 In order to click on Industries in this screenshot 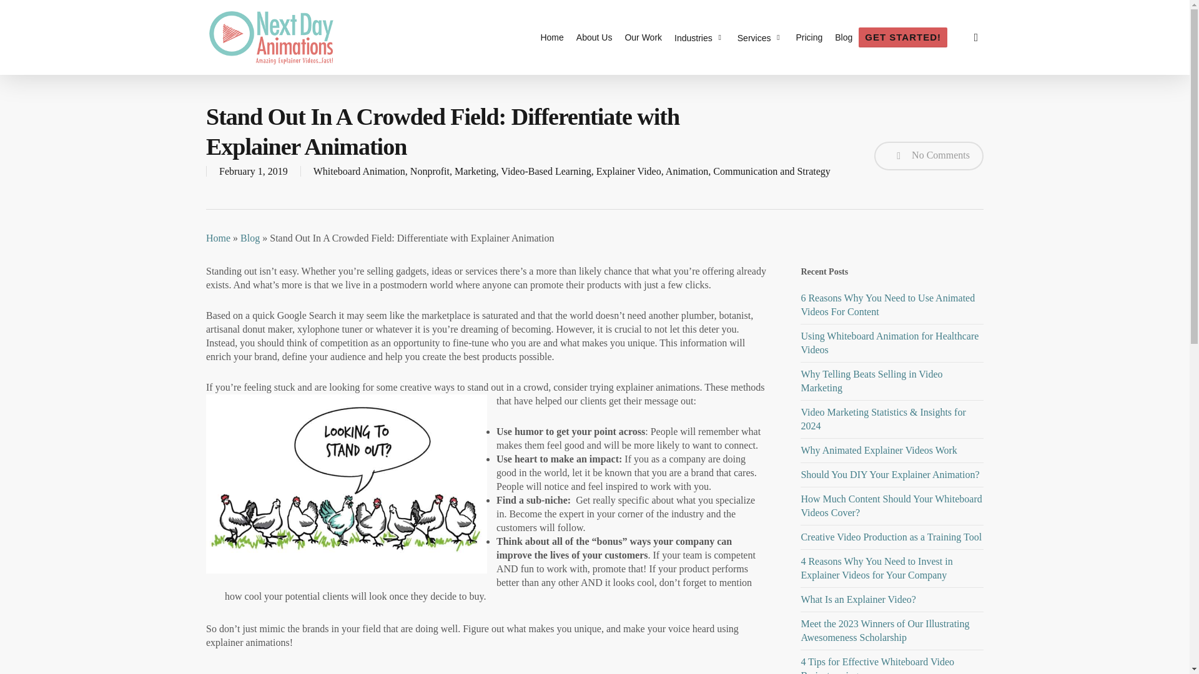, I will do `click(699, 37)`.